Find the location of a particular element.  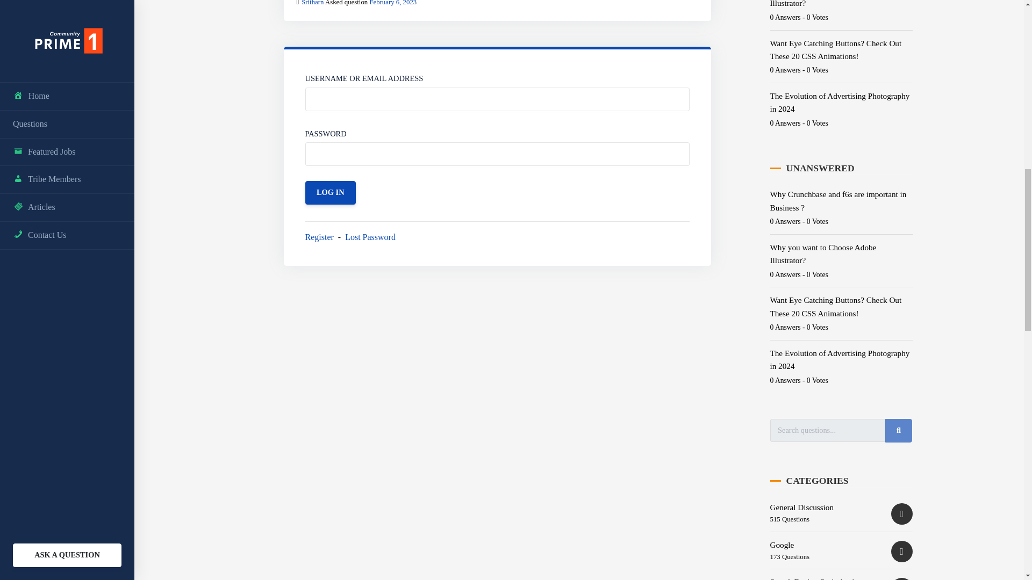

Lost Password is located at coordinates (370, 237).